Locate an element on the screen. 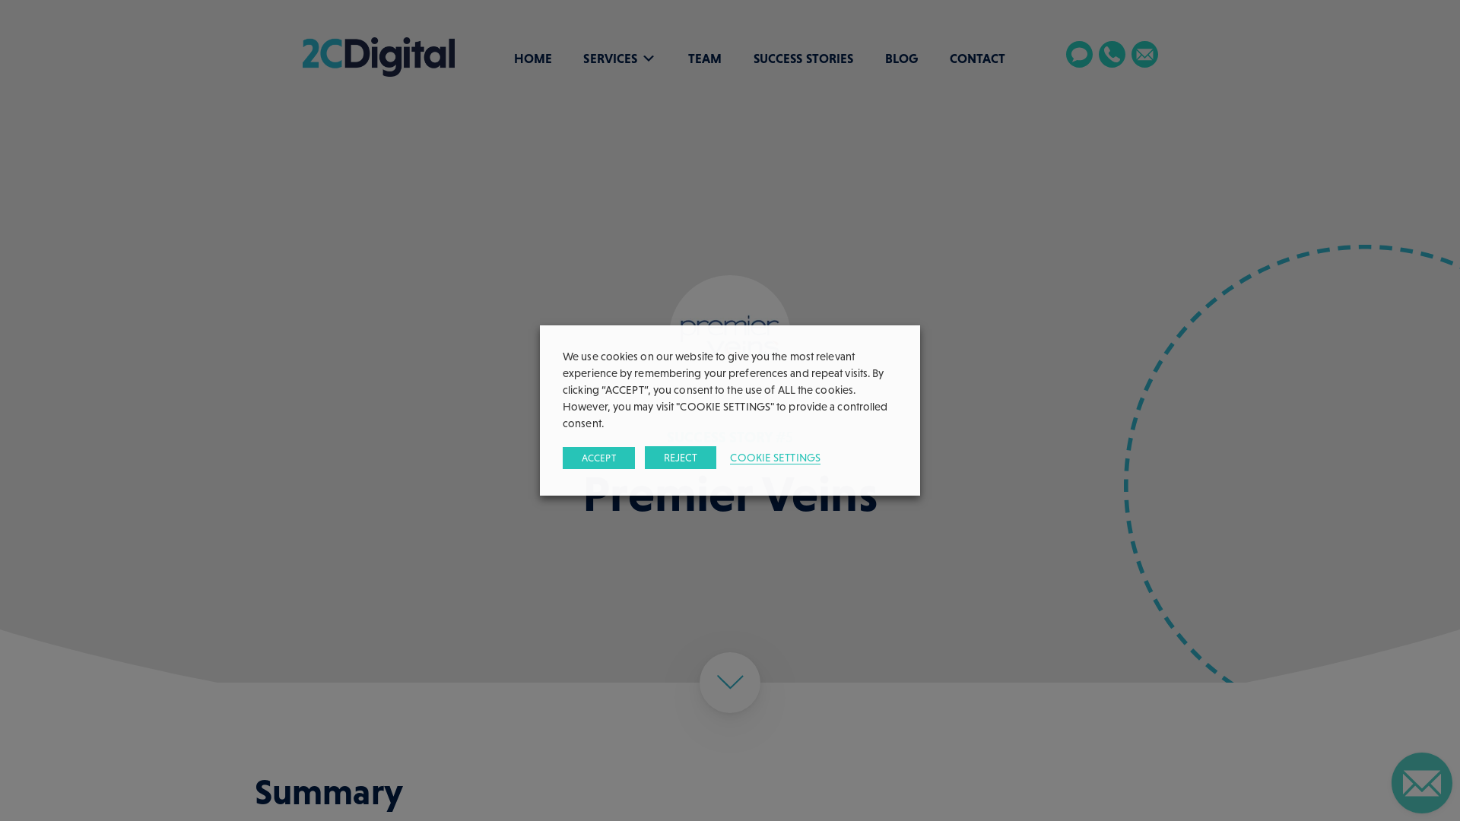  SUCCESS STORIES is located at coordinates (804, 59).